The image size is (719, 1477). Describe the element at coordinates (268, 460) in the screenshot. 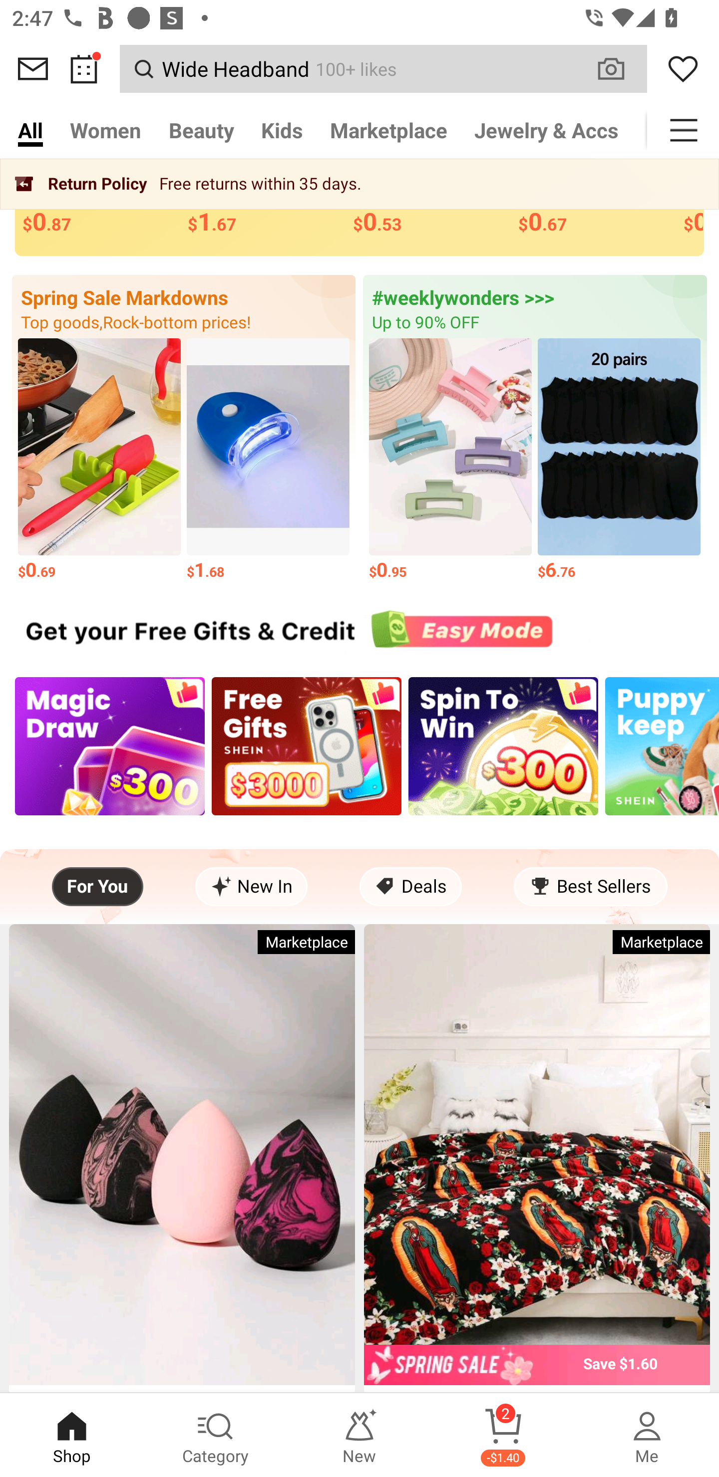

I see `$1.68 Price $1.68` at that location.